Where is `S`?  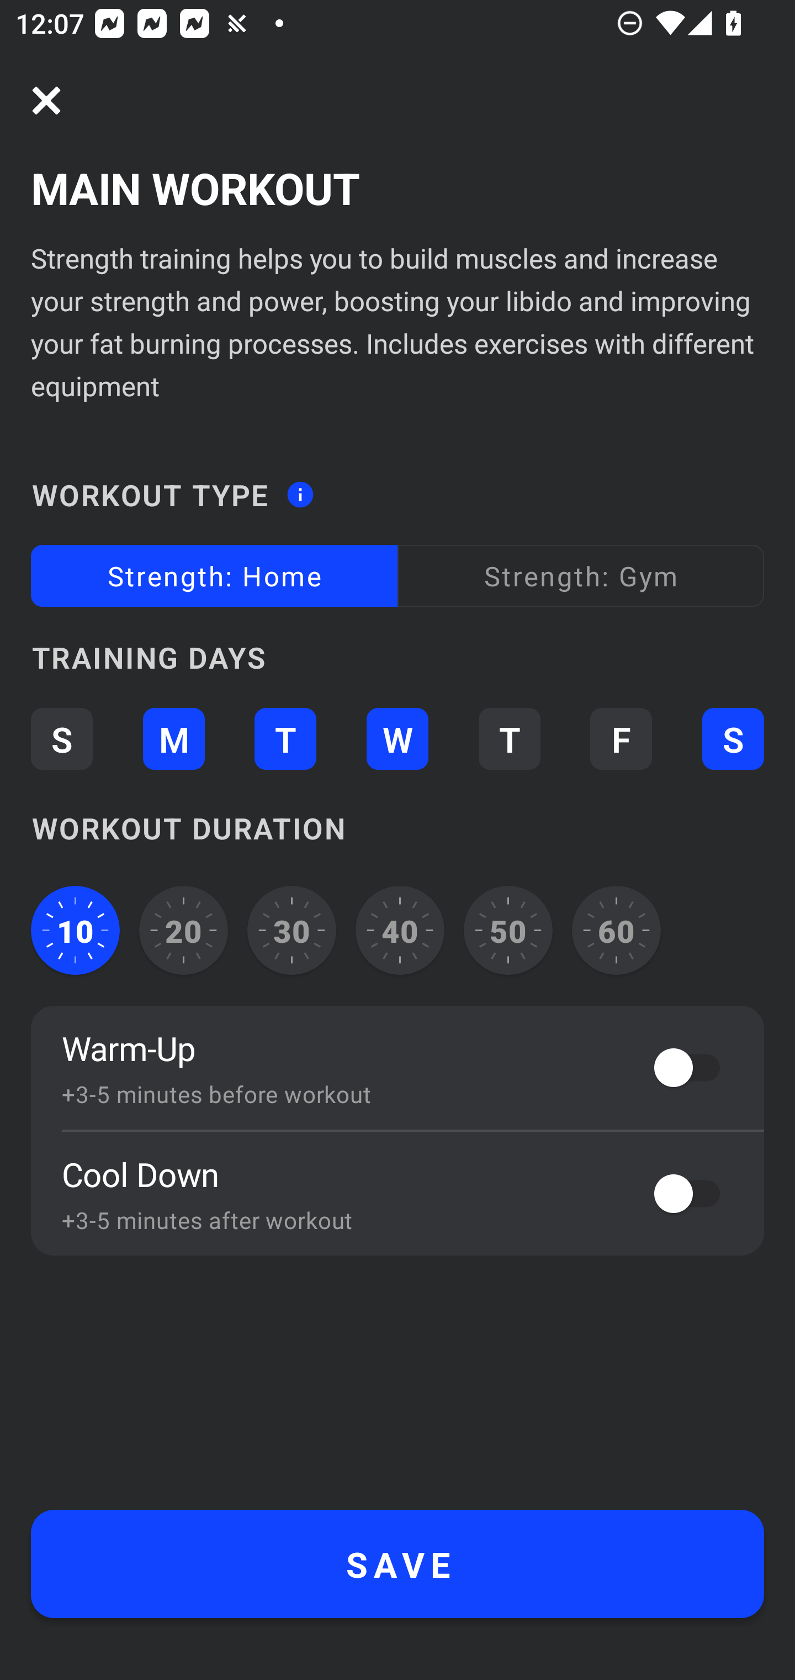 S is located at coordinates (61, 738).